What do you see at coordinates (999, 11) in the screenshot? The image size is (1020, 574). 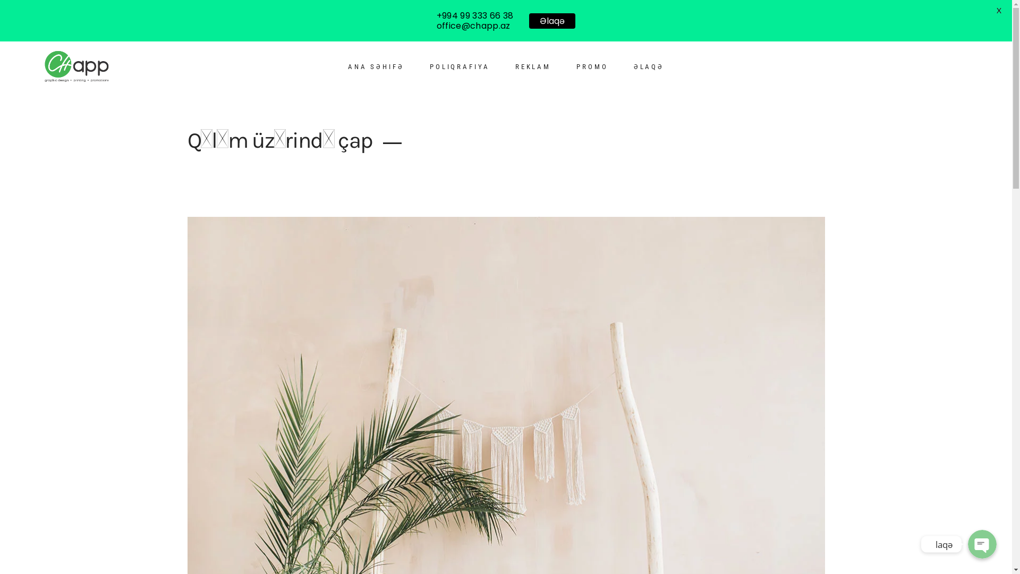 I see `X` at bounding box center [999, 11].